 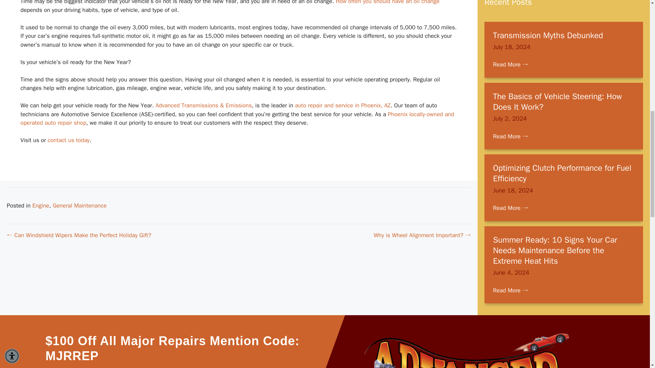 What do you see at coordinates (388, 2) in the screenshot?
I see `How often you should have an oil change` at bounding box center [388, 2].